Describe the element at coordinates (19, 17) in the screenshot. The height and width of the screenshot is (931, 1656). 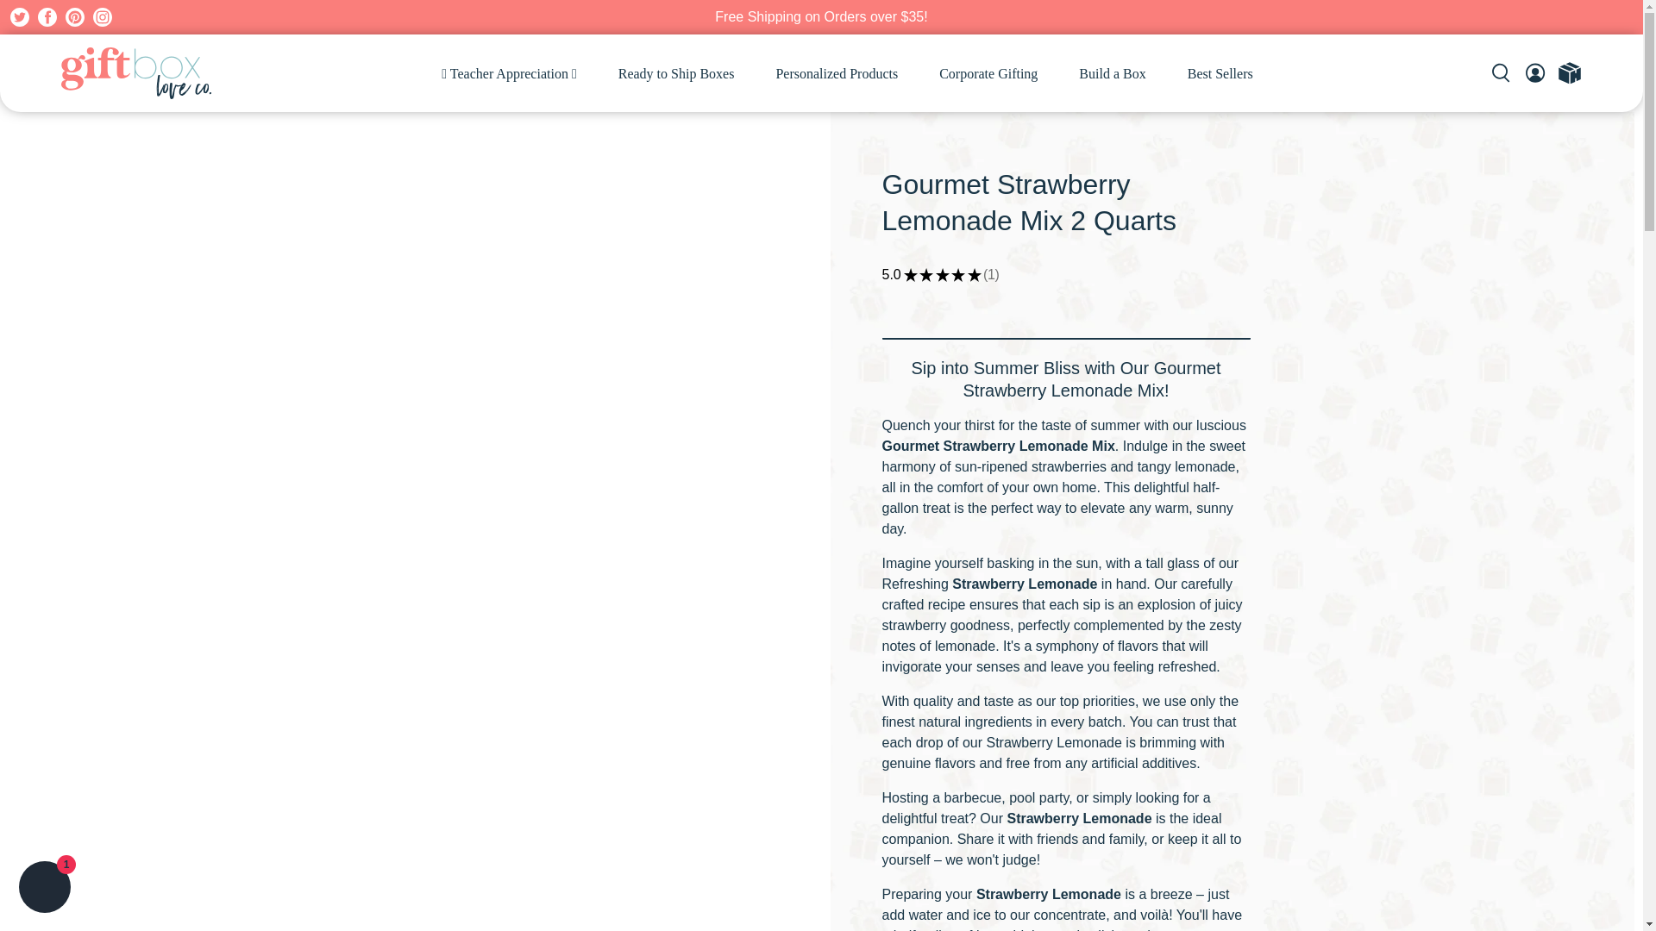
I see `giftboxloveco on Twitter` at that location.